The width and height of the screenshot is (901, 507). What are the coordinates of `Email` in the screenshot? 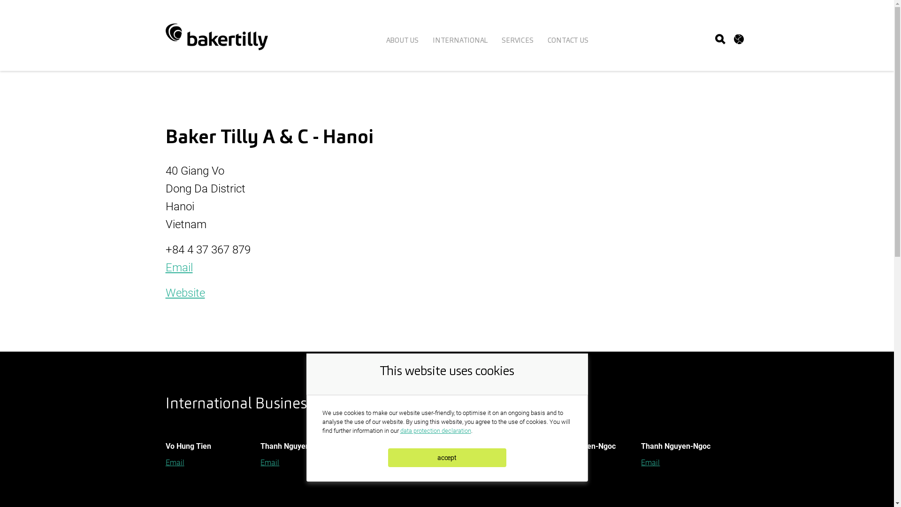 It's located at (175, 463).